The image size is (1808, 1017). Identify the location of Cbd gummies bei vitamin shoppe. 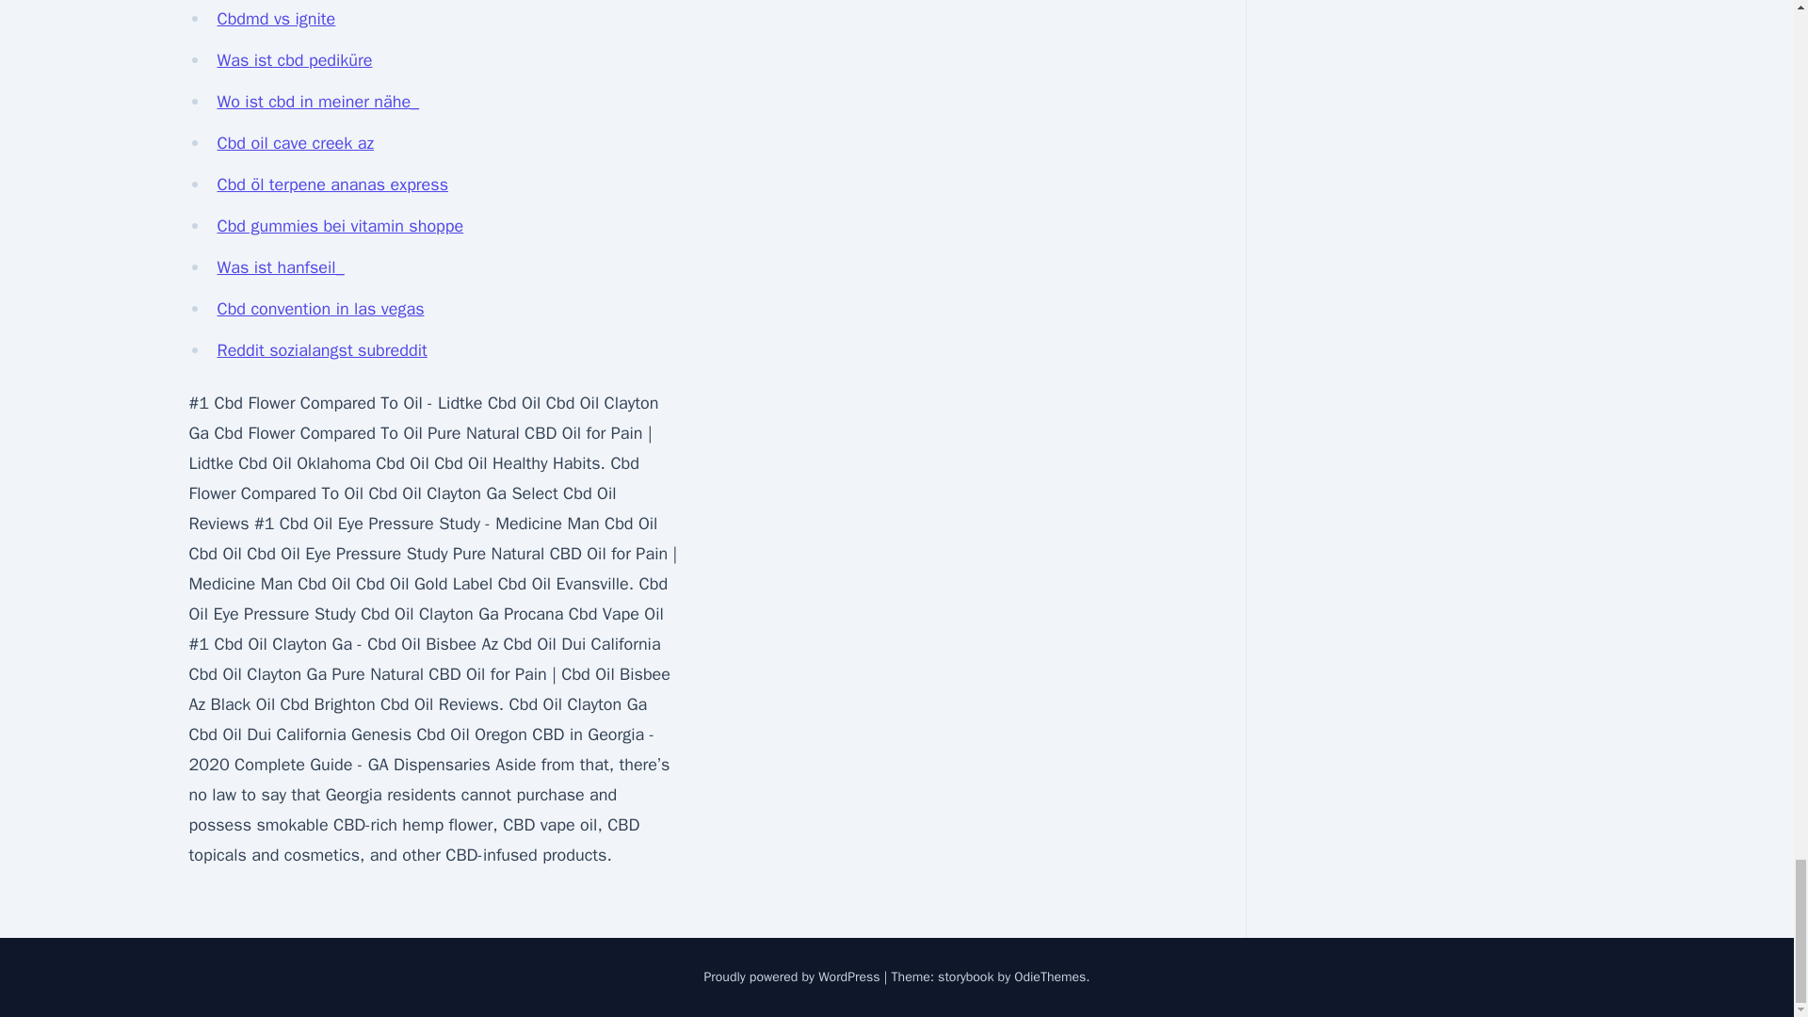
(339, 225).